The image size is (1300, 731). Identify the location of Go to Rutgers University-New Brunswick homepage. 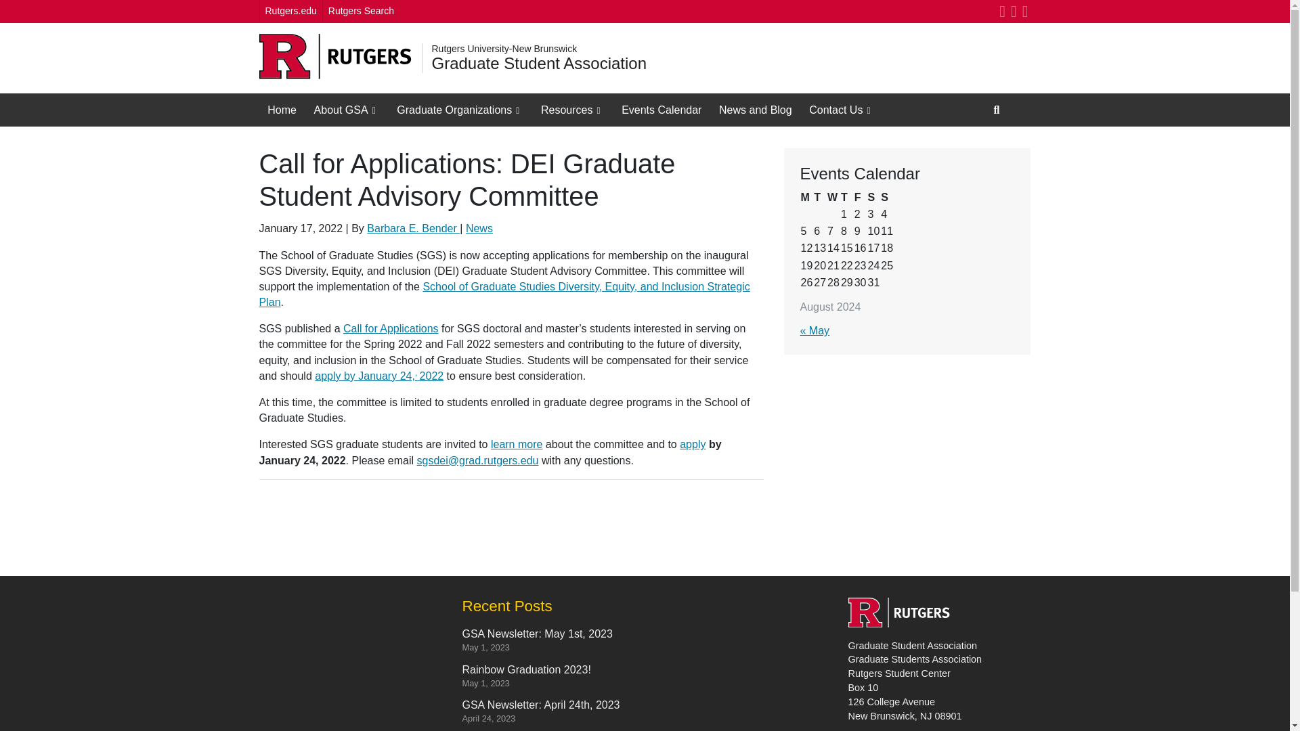
(504, 48).